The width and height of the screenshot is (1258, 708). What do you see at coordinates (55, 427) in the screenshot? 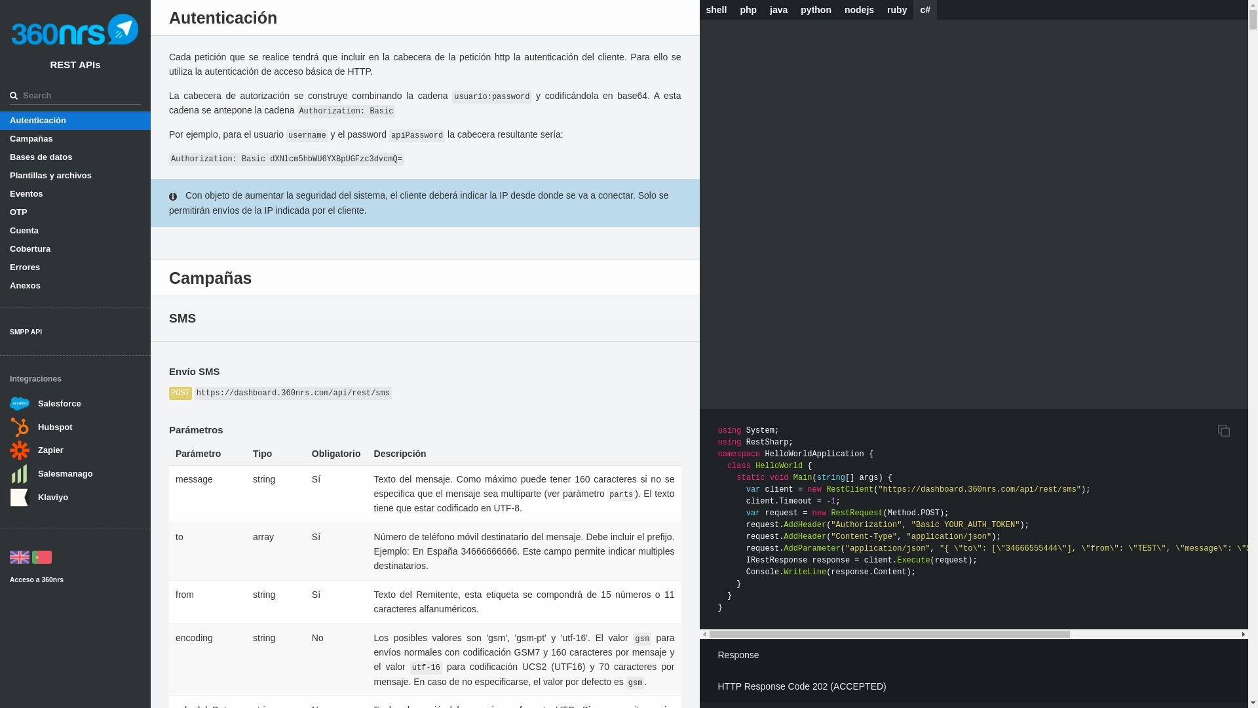
I see `Hubspot` at bounding box center [55, 427].